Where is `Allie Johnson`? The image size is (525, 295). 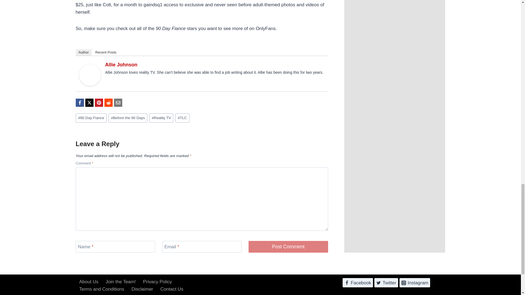
Allie Johnson is located at coordinates (121, 64).